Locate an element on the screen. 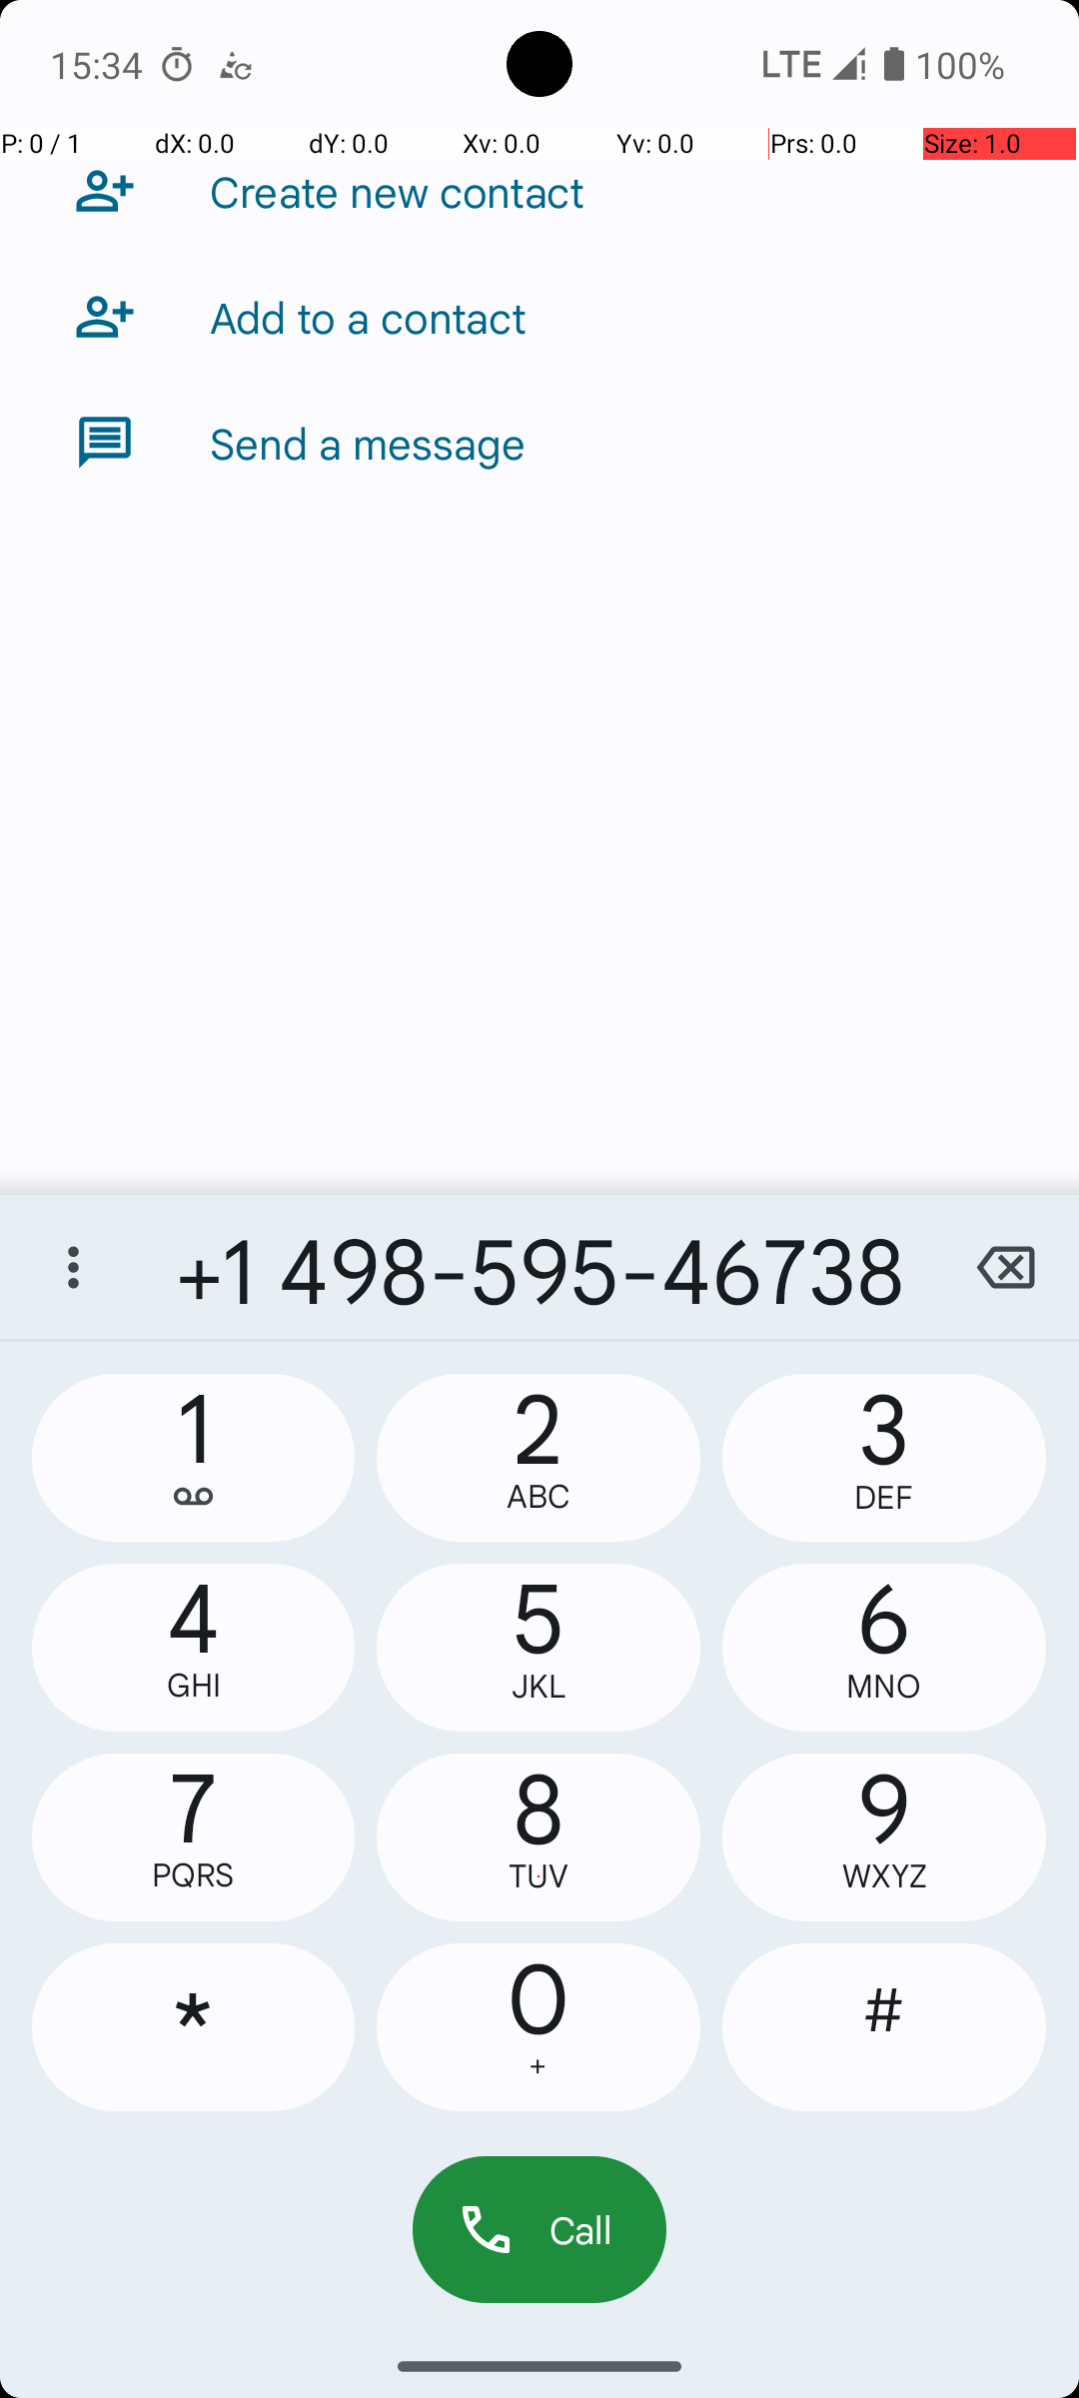 Image resolution: width=1079 pixels, height=2398 pixels. Add to a contact is located at coordinates (368, 317).